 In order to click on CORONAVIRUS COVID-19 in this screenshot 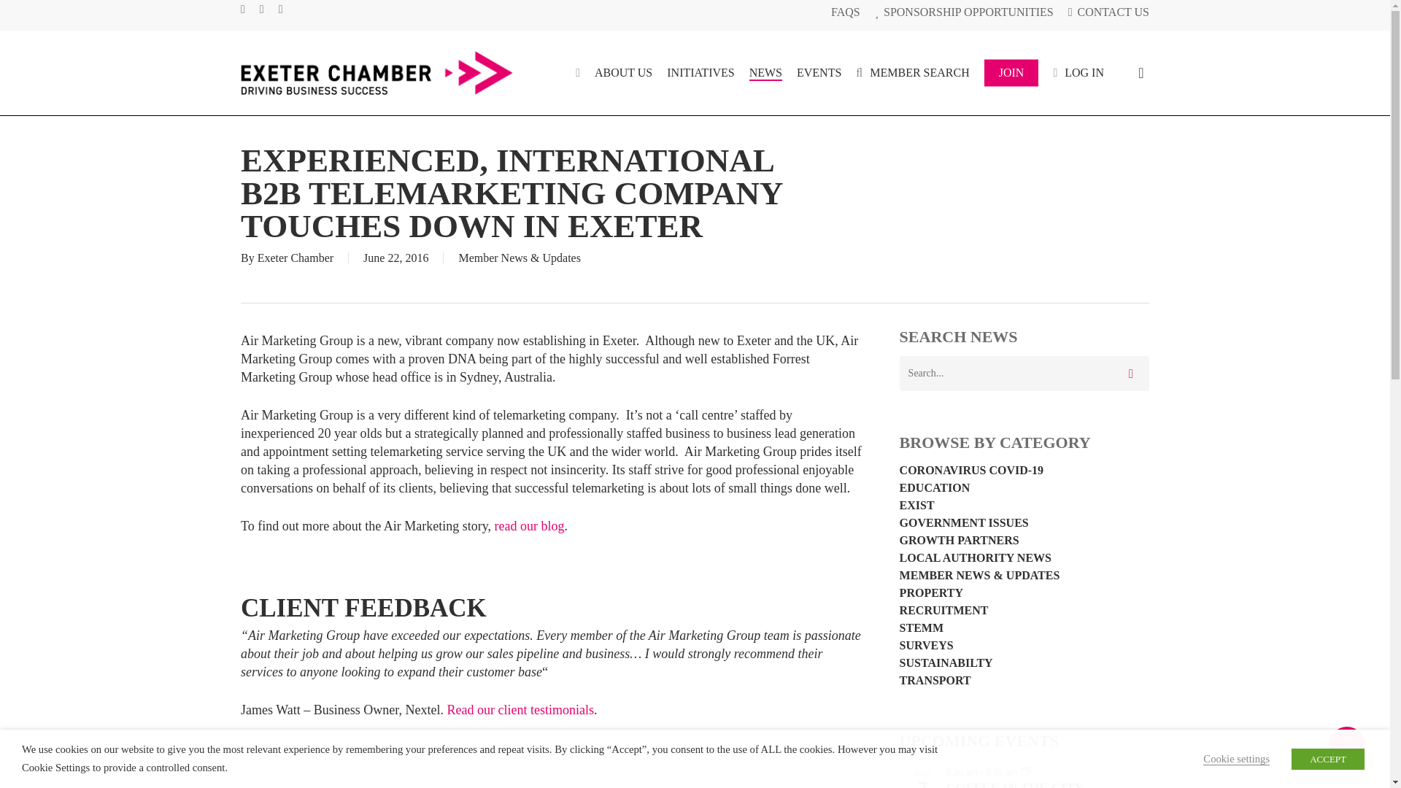, I will do `click(1024, 471)`.